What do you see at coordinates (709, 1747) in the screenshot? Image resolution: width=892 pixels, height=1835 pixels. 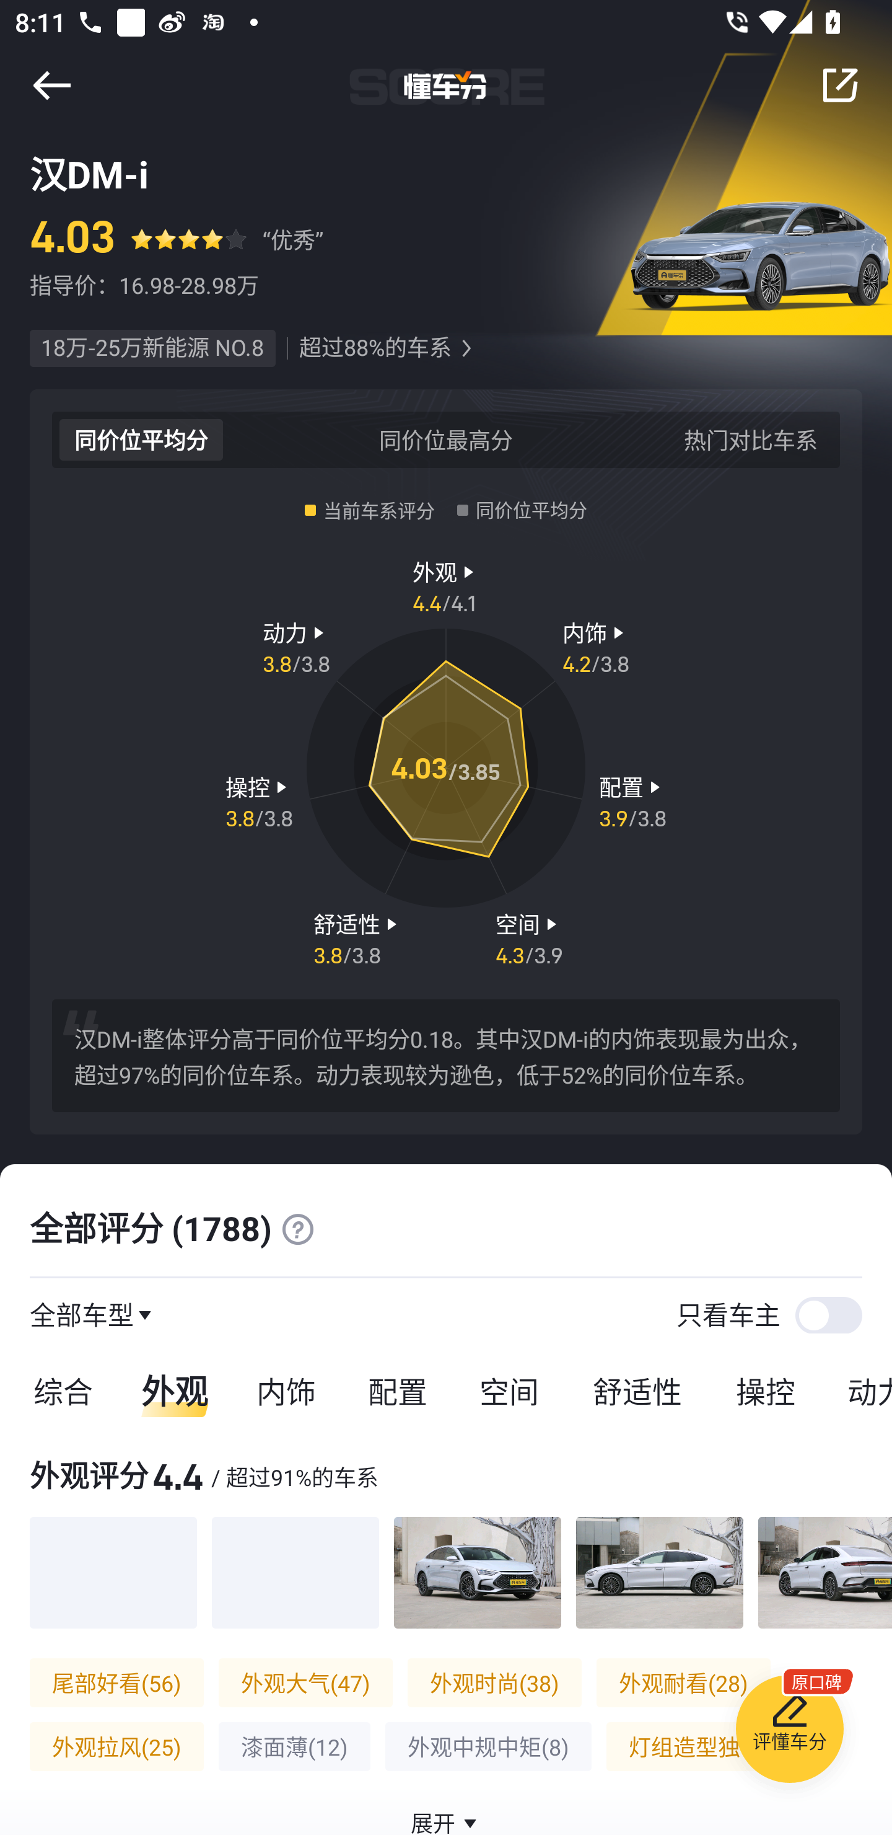 I see `灯组造型独特(6)` at bounding box center [709, 1747].